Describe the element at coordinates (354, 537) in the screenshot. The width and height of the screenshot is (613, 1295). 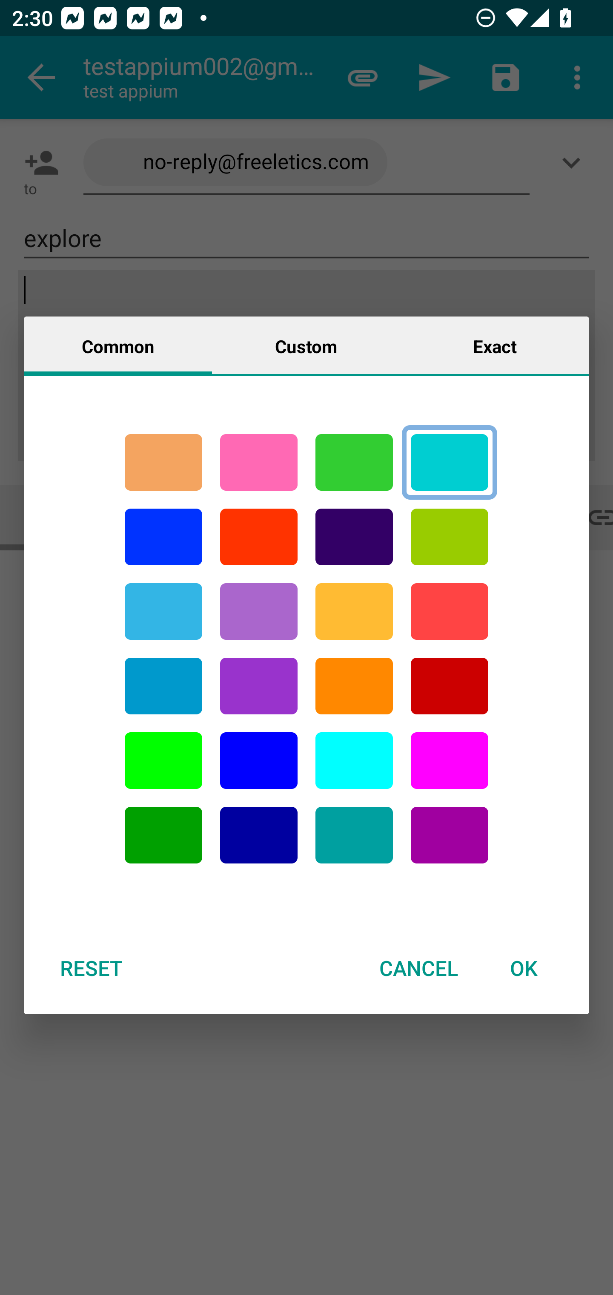
I see `Dark purple` at that location.